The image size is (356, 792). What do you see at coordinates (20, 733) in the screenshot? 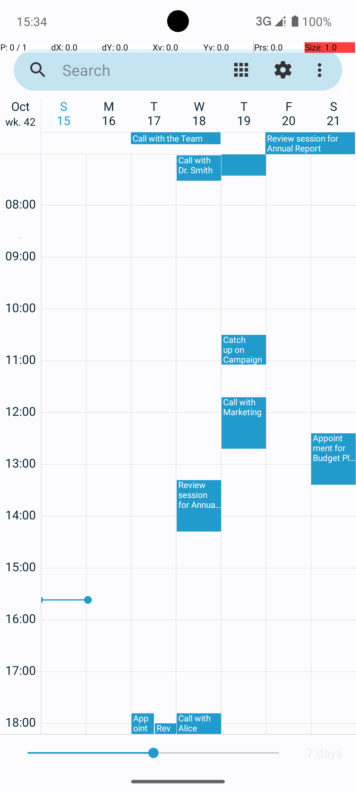
I see `19:00` at bounding box center [20, 733].